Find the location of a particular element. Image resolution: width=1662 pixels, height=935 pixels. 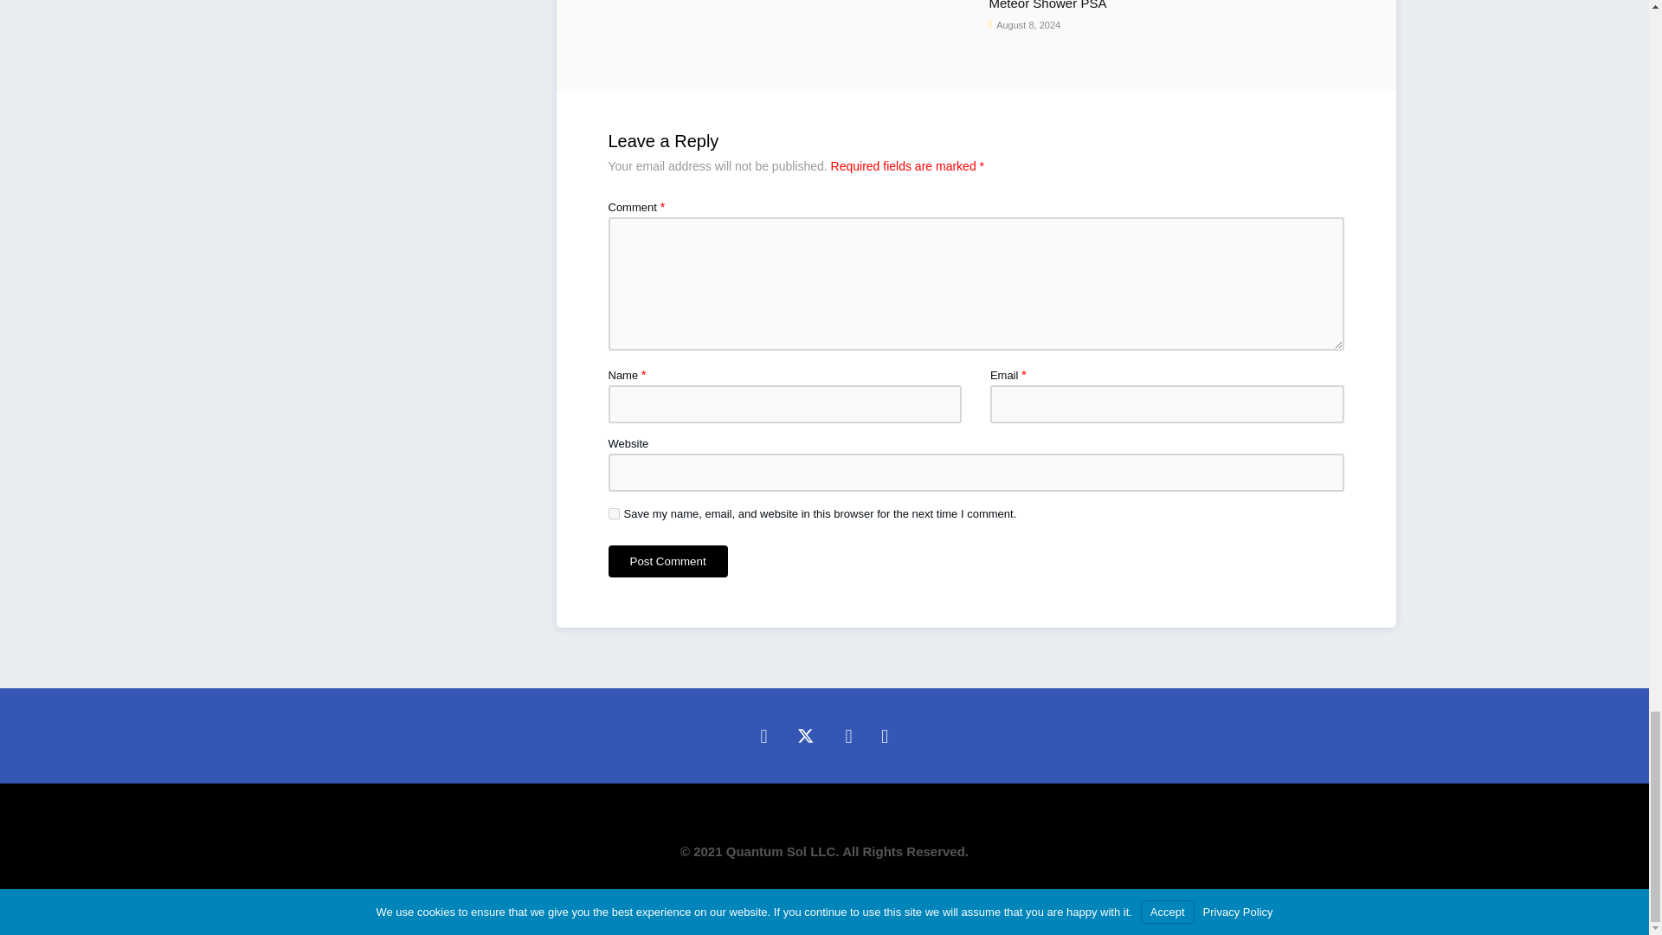

yes is located at coordinates (613, 514).